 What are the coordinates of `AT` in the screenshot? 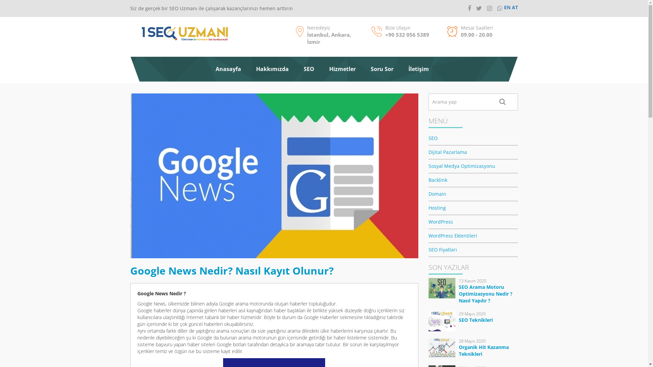 It's located at (515, 7).